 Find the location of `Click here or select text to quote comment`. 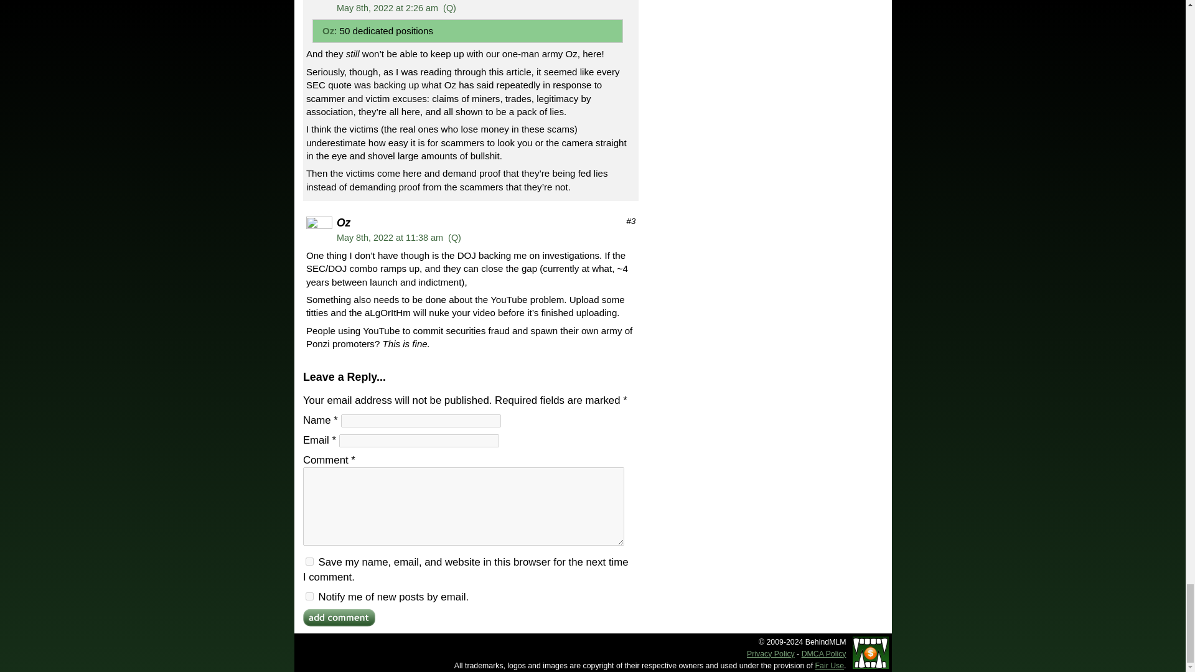

Click here or select text to quote comment is located at coordinates (449, 7).